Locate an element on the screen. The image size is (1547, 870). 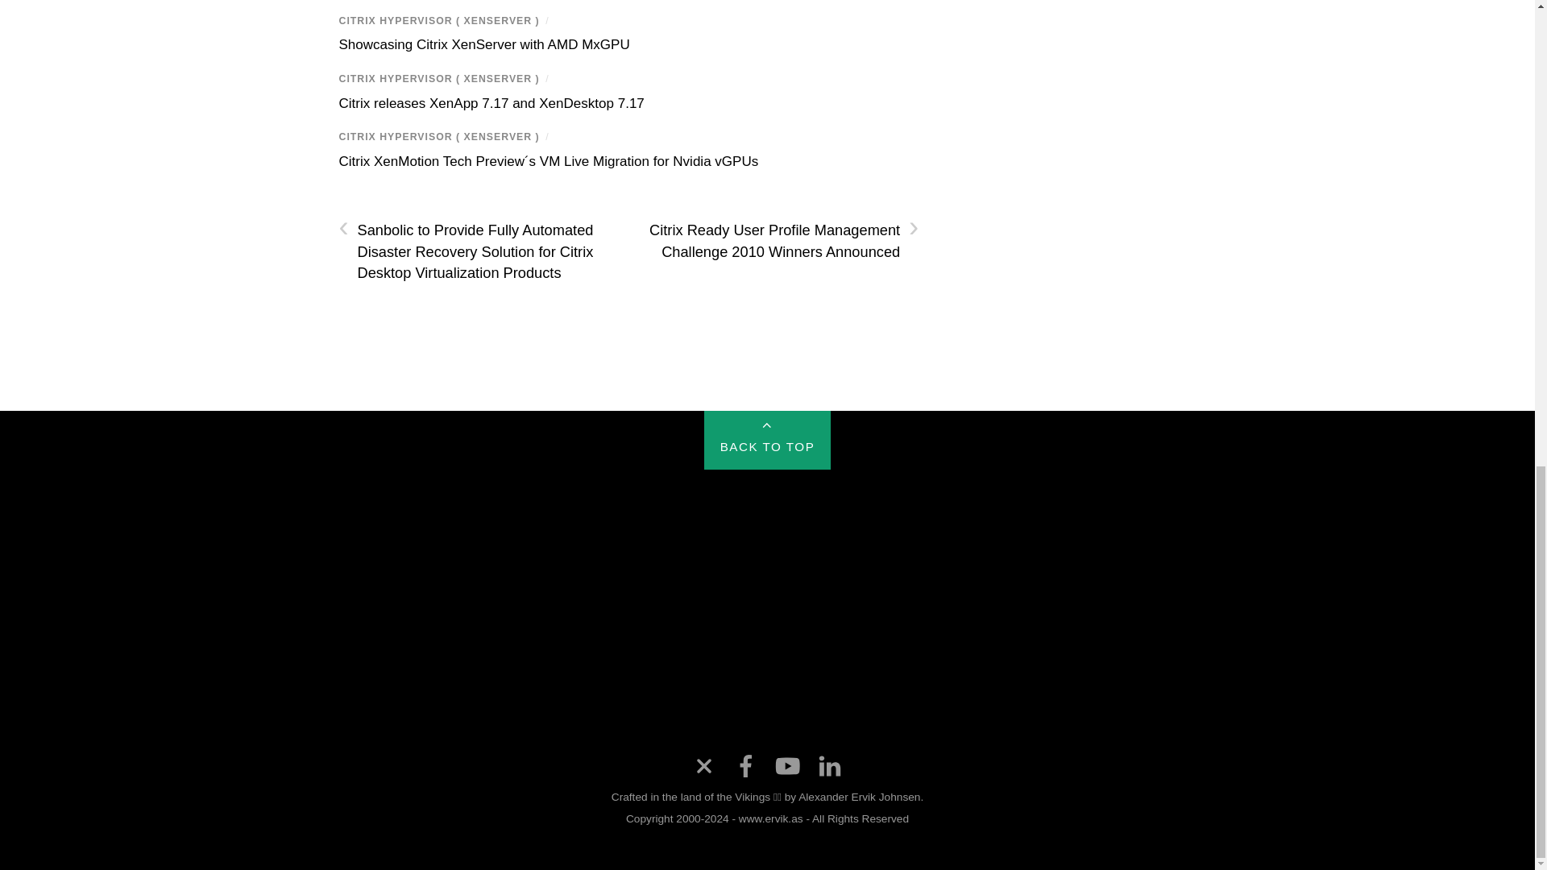
Showcasing Citrix XenServer with AMD MxGPU is located at coordinates (483, 44).